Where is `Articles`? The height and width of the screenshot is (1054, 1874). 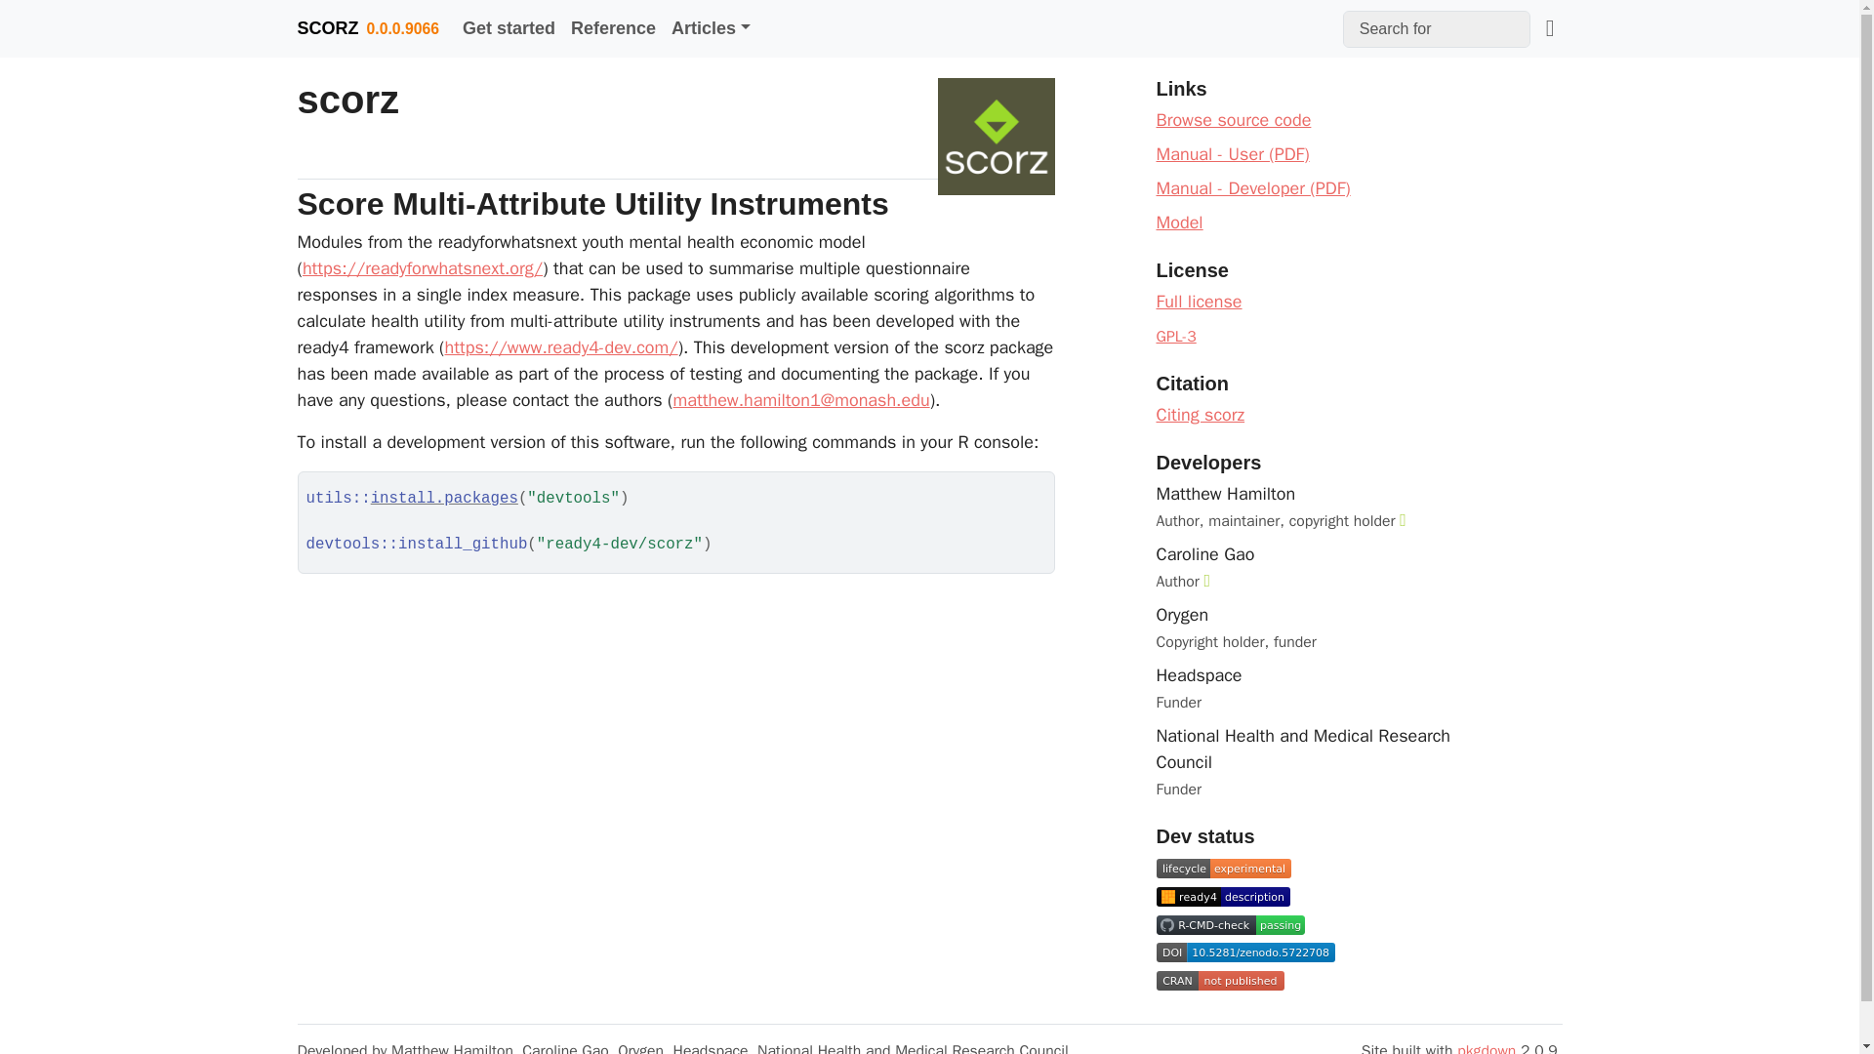
Articles is located at coordinates (711, 27).